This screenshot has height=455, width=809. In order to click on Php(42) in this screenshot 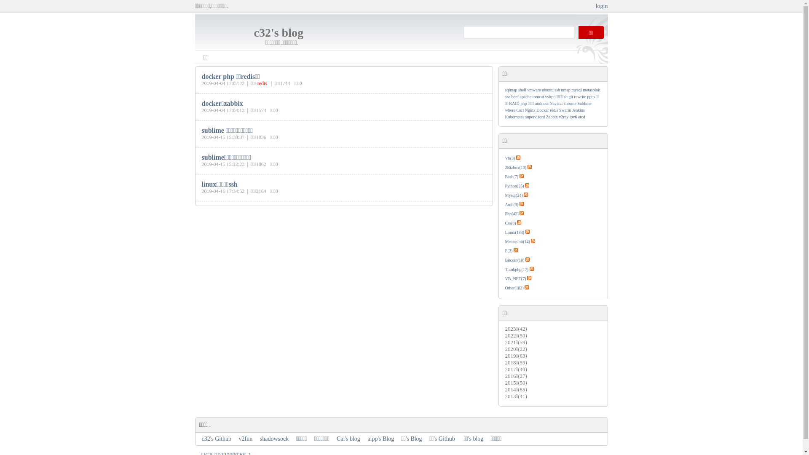, I will do `click(512, 214)`.